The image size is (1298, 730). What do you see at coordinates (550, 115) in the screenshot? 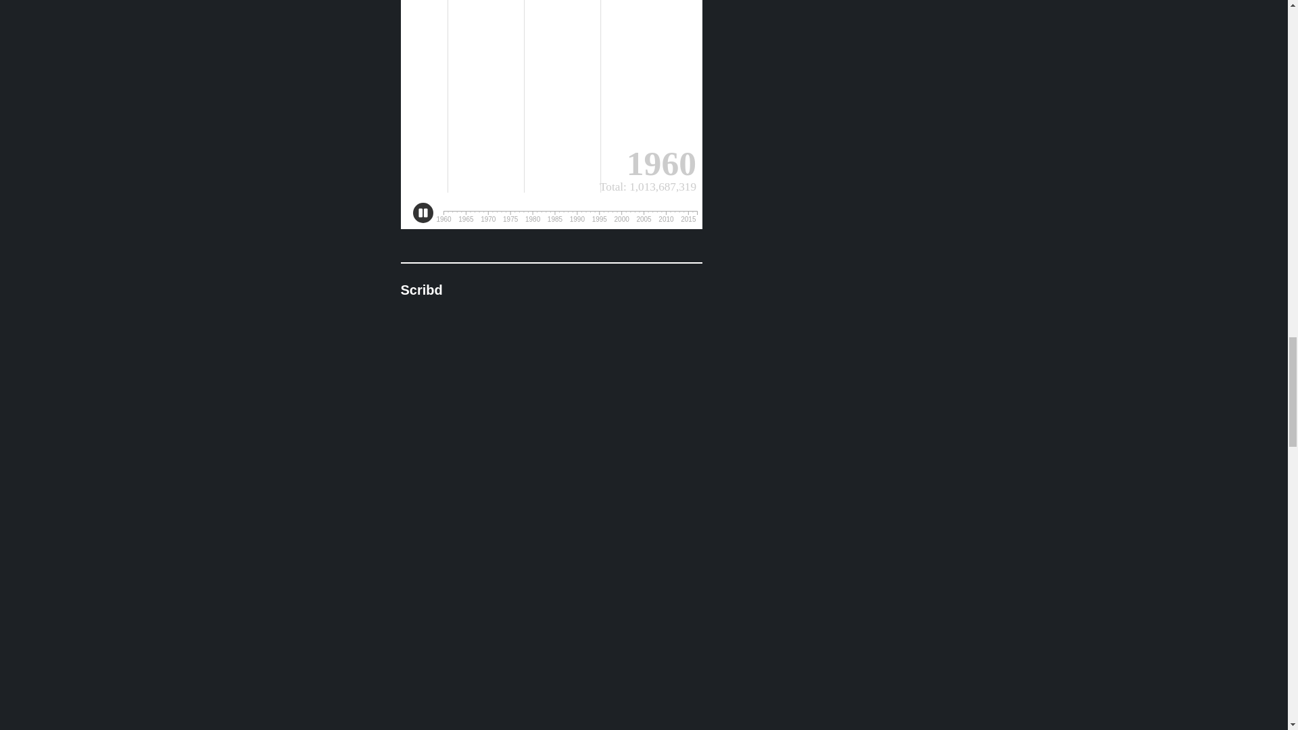
I see `Interactive or visual content` at bounding box center [550, 115].